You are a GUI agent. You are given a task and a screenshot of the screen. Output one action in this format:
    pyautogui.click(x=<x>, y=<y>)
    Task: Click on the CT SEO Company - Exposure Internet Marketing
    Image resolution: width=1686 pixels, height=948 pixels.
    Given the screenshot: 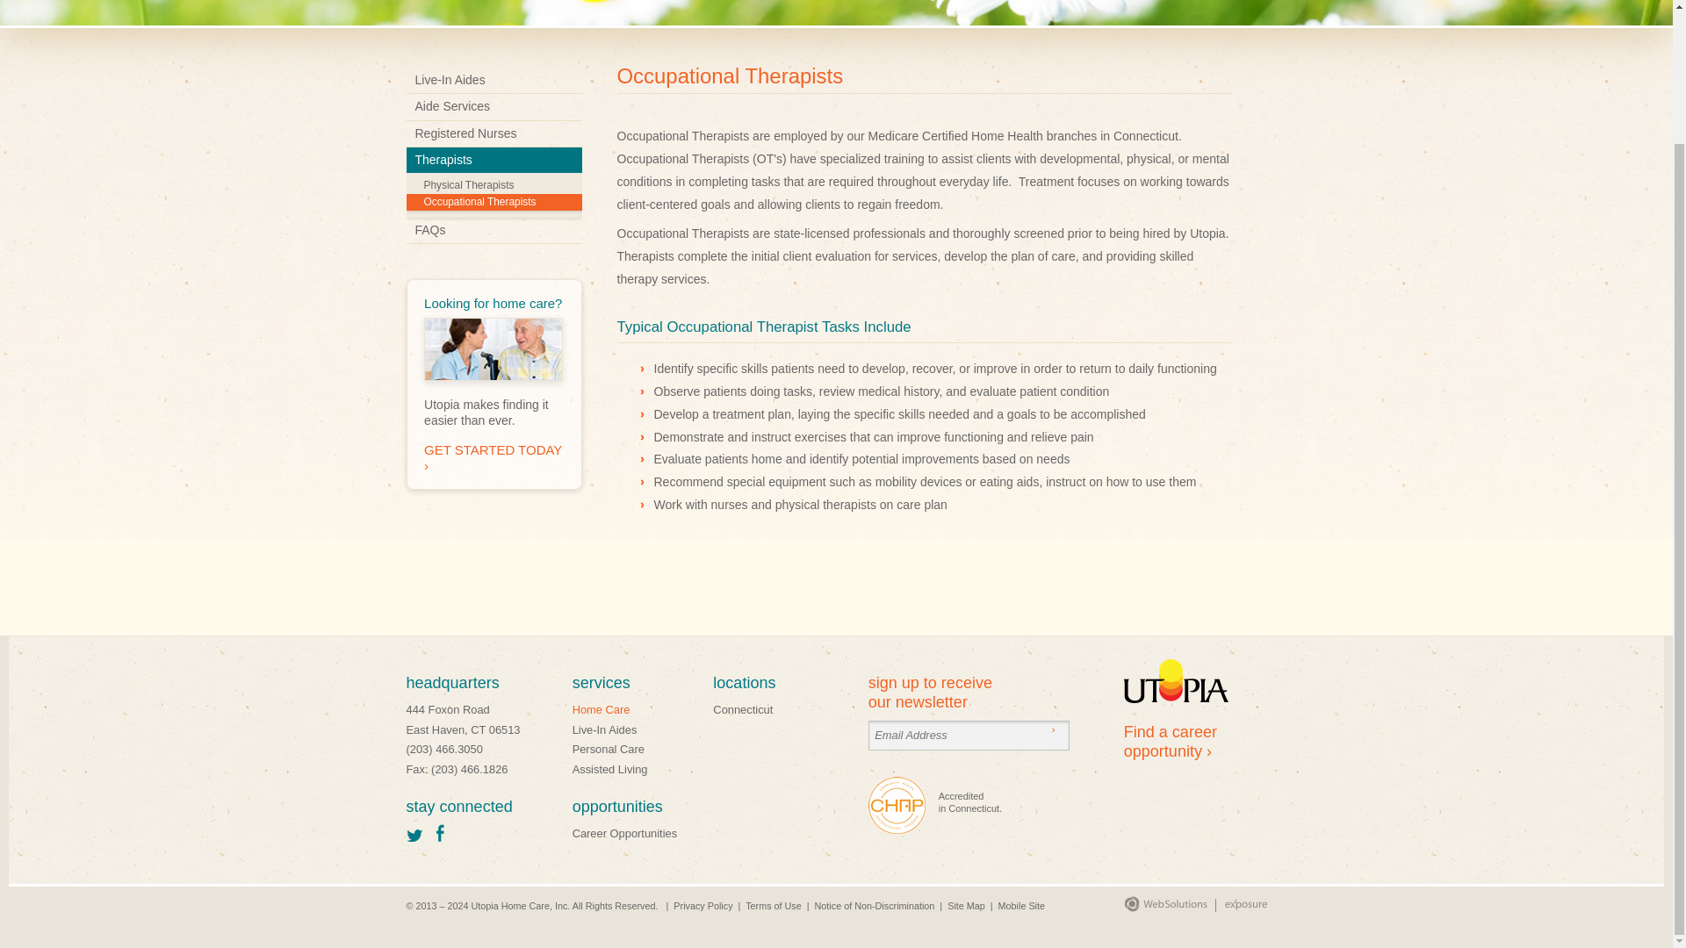 What is the action you would take?
    pyautogui.click(x=1236, y=908)
    